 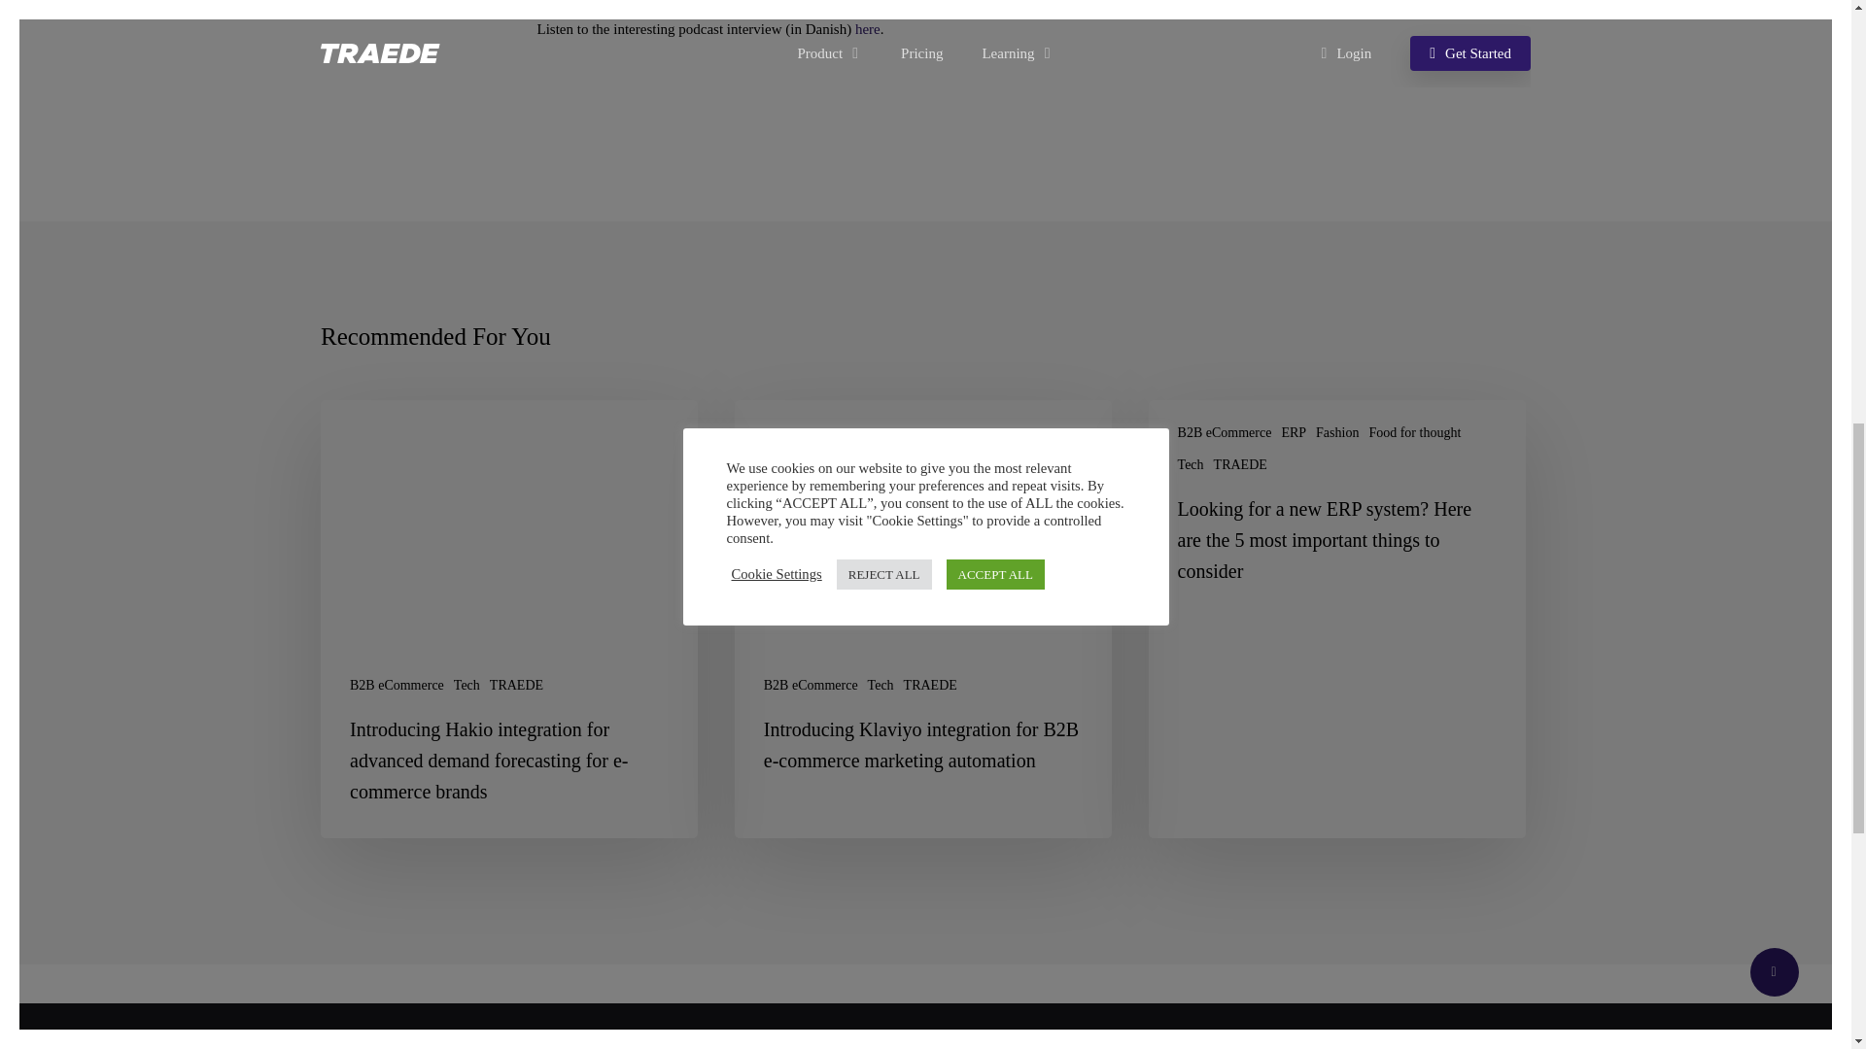 I want to click on B2B eCommerce, so click(x=397, y=684).